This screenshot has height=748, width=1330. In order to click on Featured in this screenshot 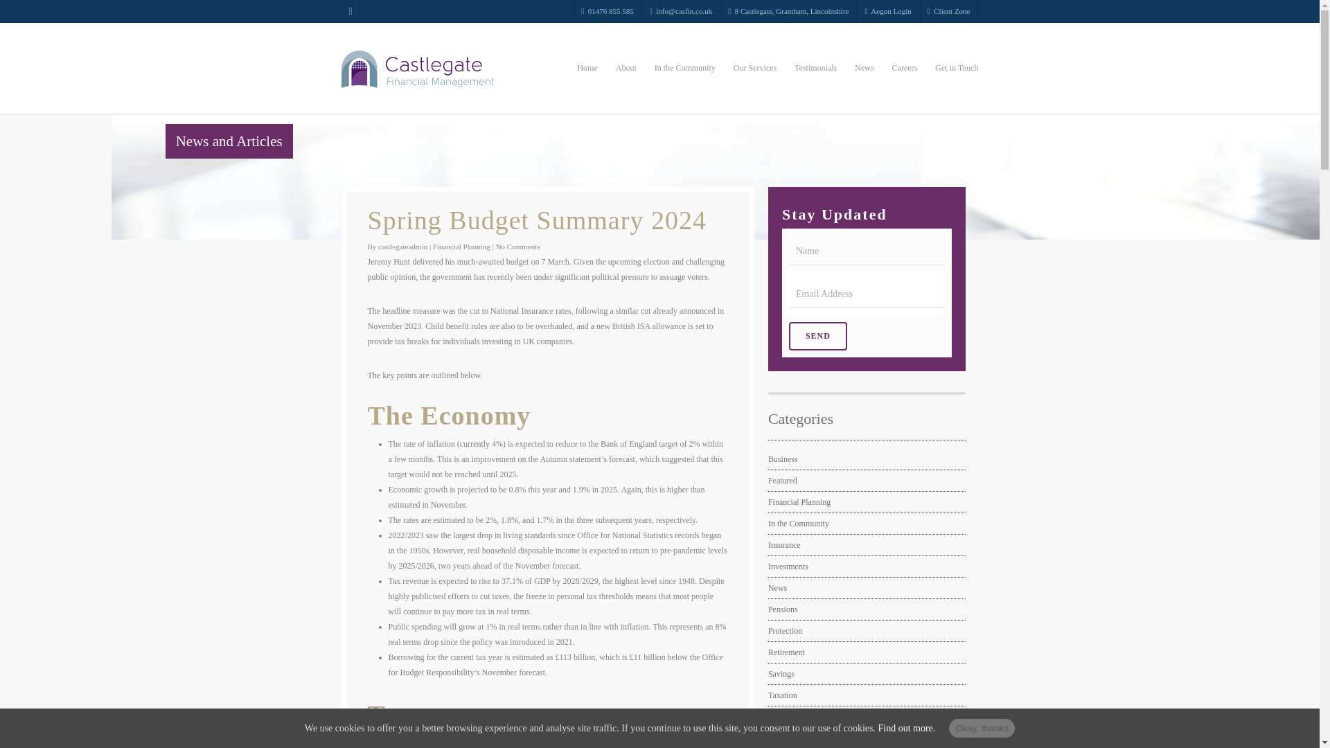, I will do `click(867, 481)`.